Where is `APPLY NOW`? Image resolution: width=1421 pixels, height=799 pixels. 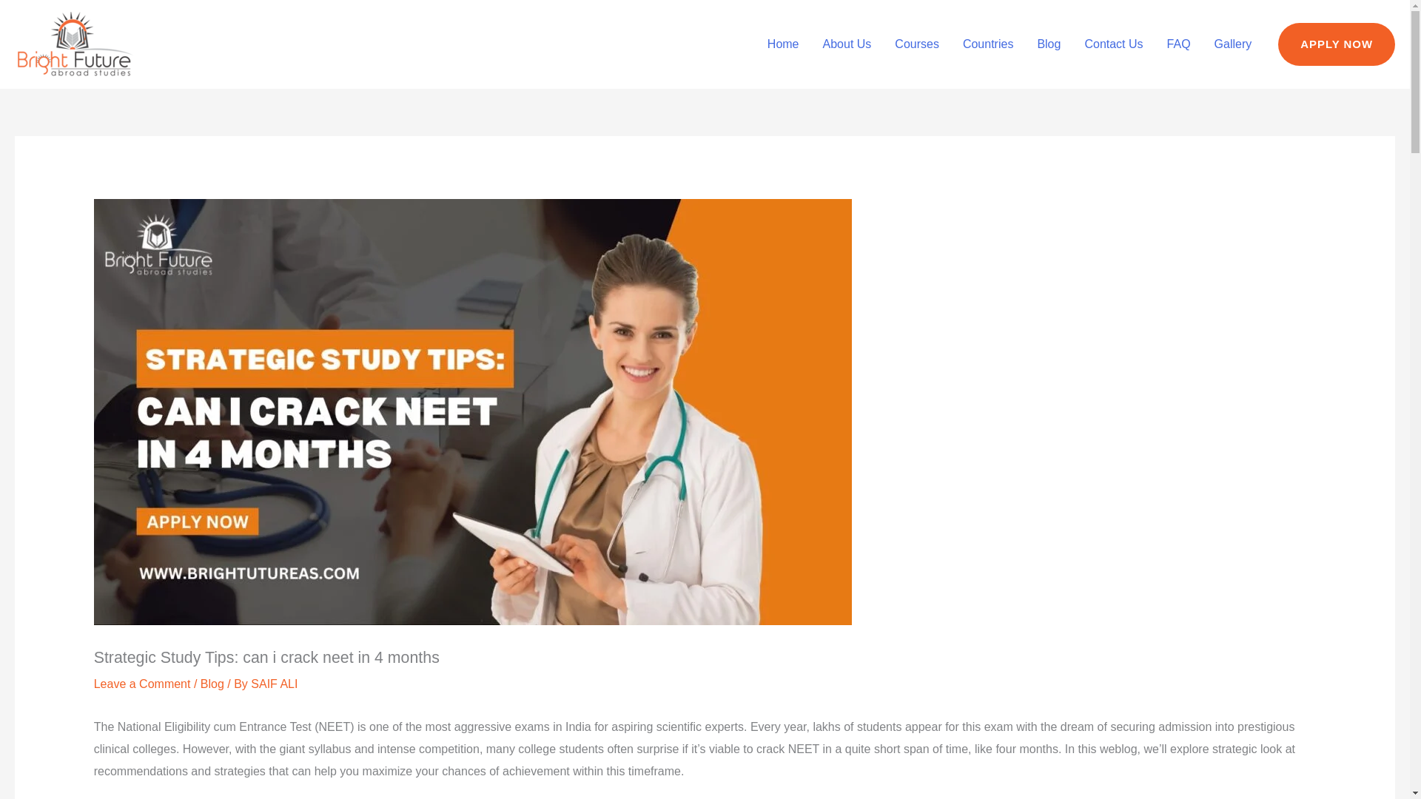 APPLY NOW is located at coordinates (1337, 44).